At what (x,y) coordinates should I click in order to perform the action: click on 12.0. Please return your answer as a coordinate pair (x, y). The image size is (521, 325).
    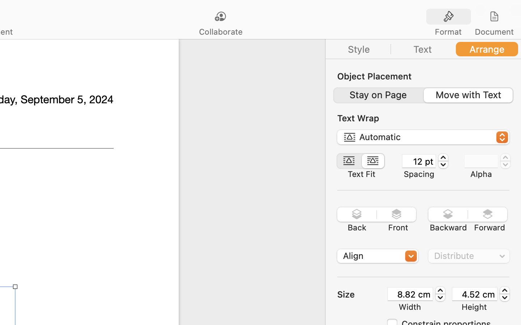
    Looking at the image, I should click on (443, 161).